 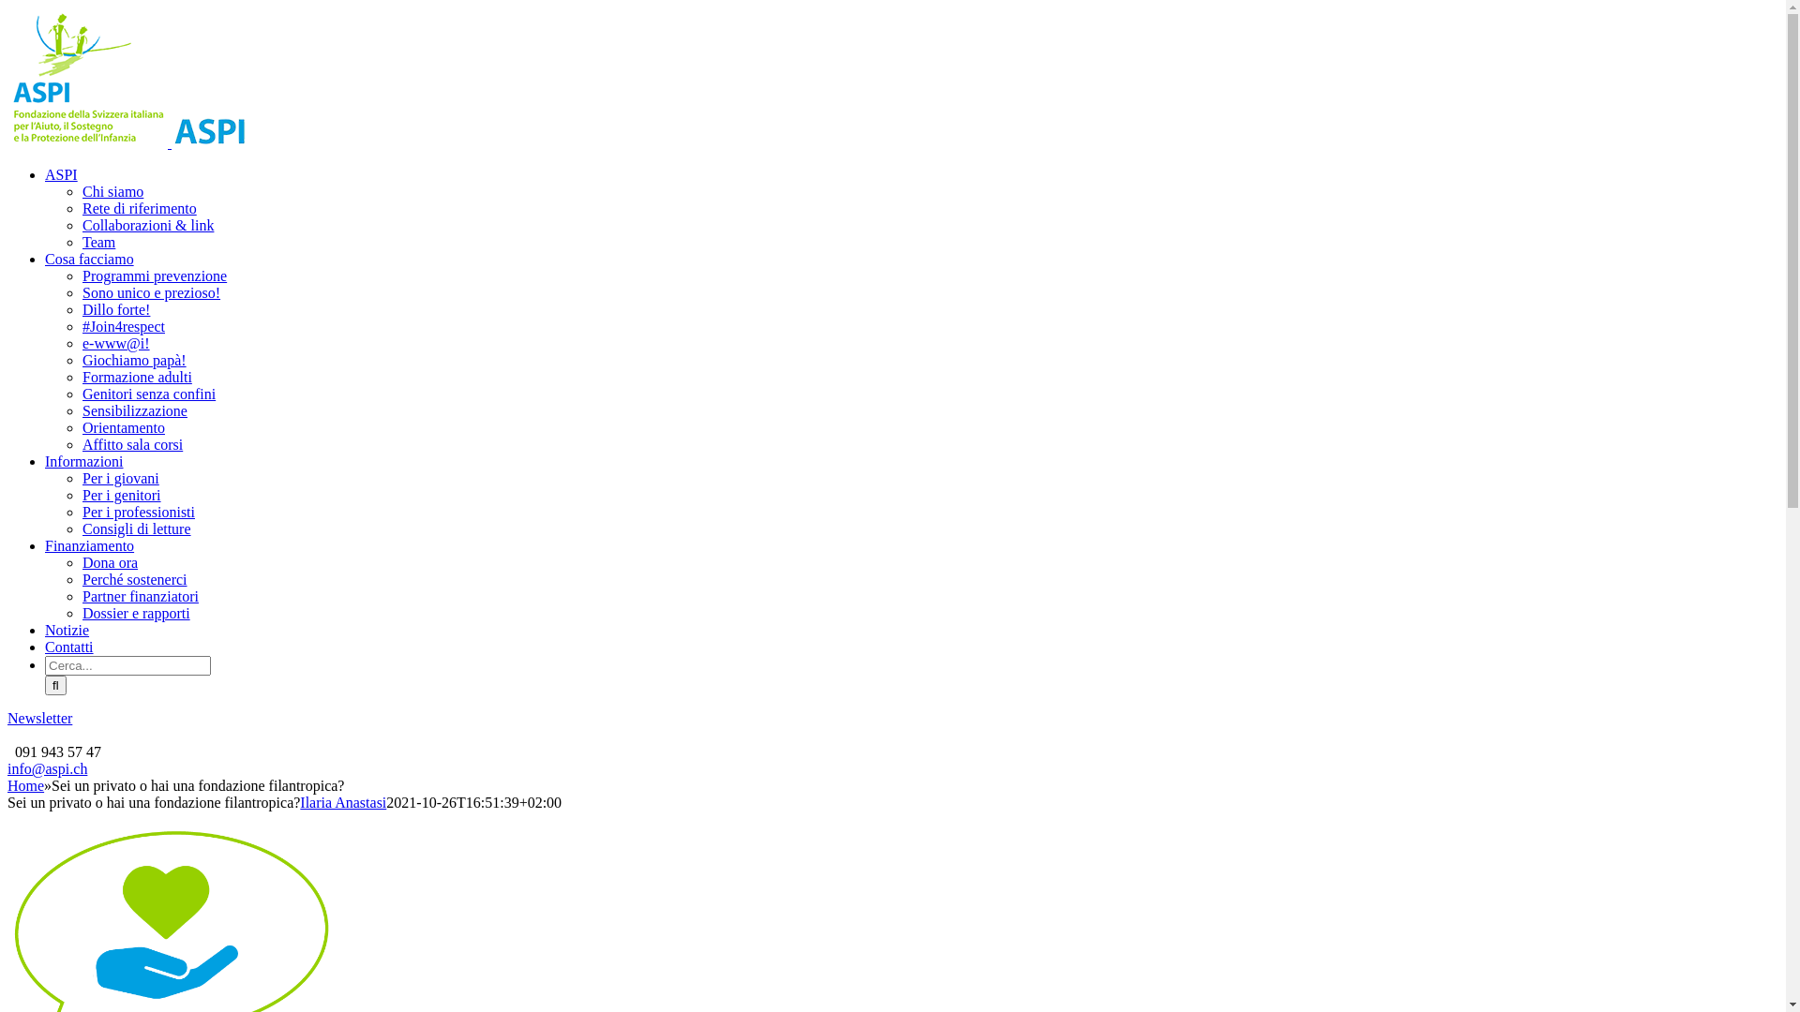 I want to click on Sono unico e prezioso!, so click(x=152, y=292).